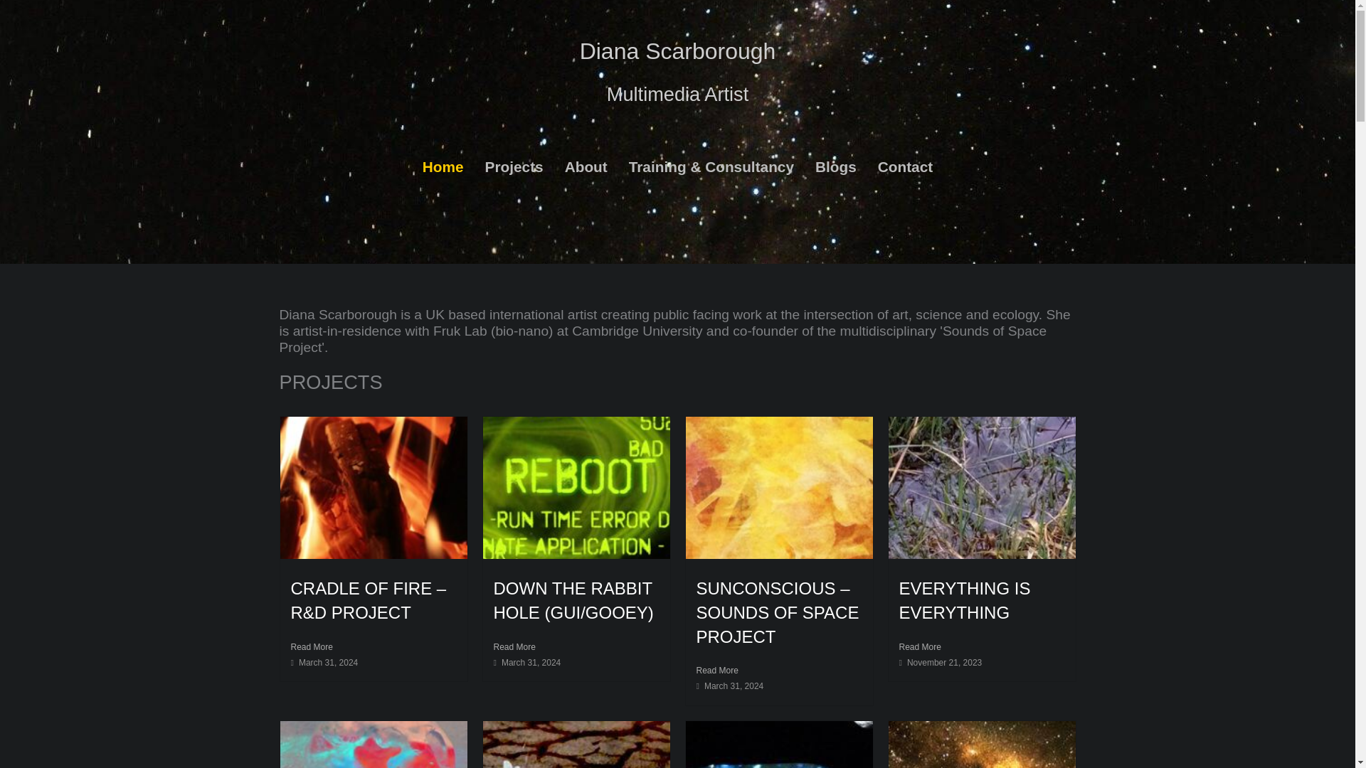 The image size is (1366, 768). Describe the element at coordinates (443, 167) in the screenshot. I see `Home` at that location.